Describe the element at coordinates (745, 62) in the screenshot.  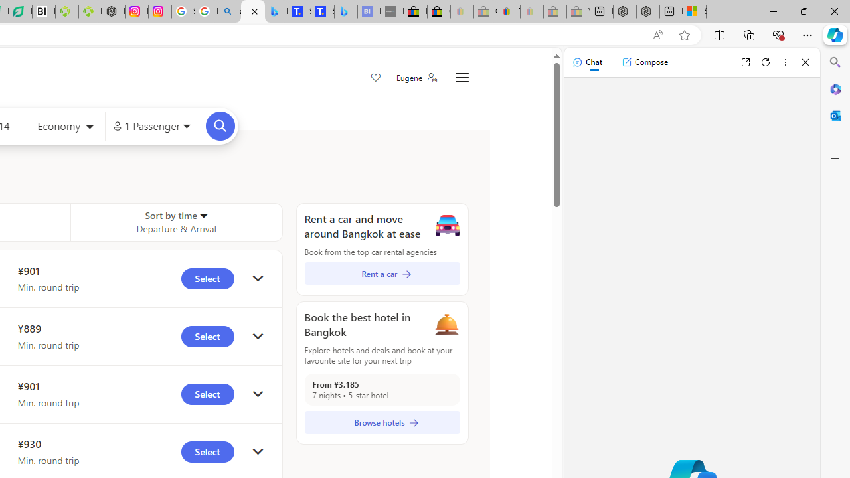
I see `Open link in new tab` at that location.